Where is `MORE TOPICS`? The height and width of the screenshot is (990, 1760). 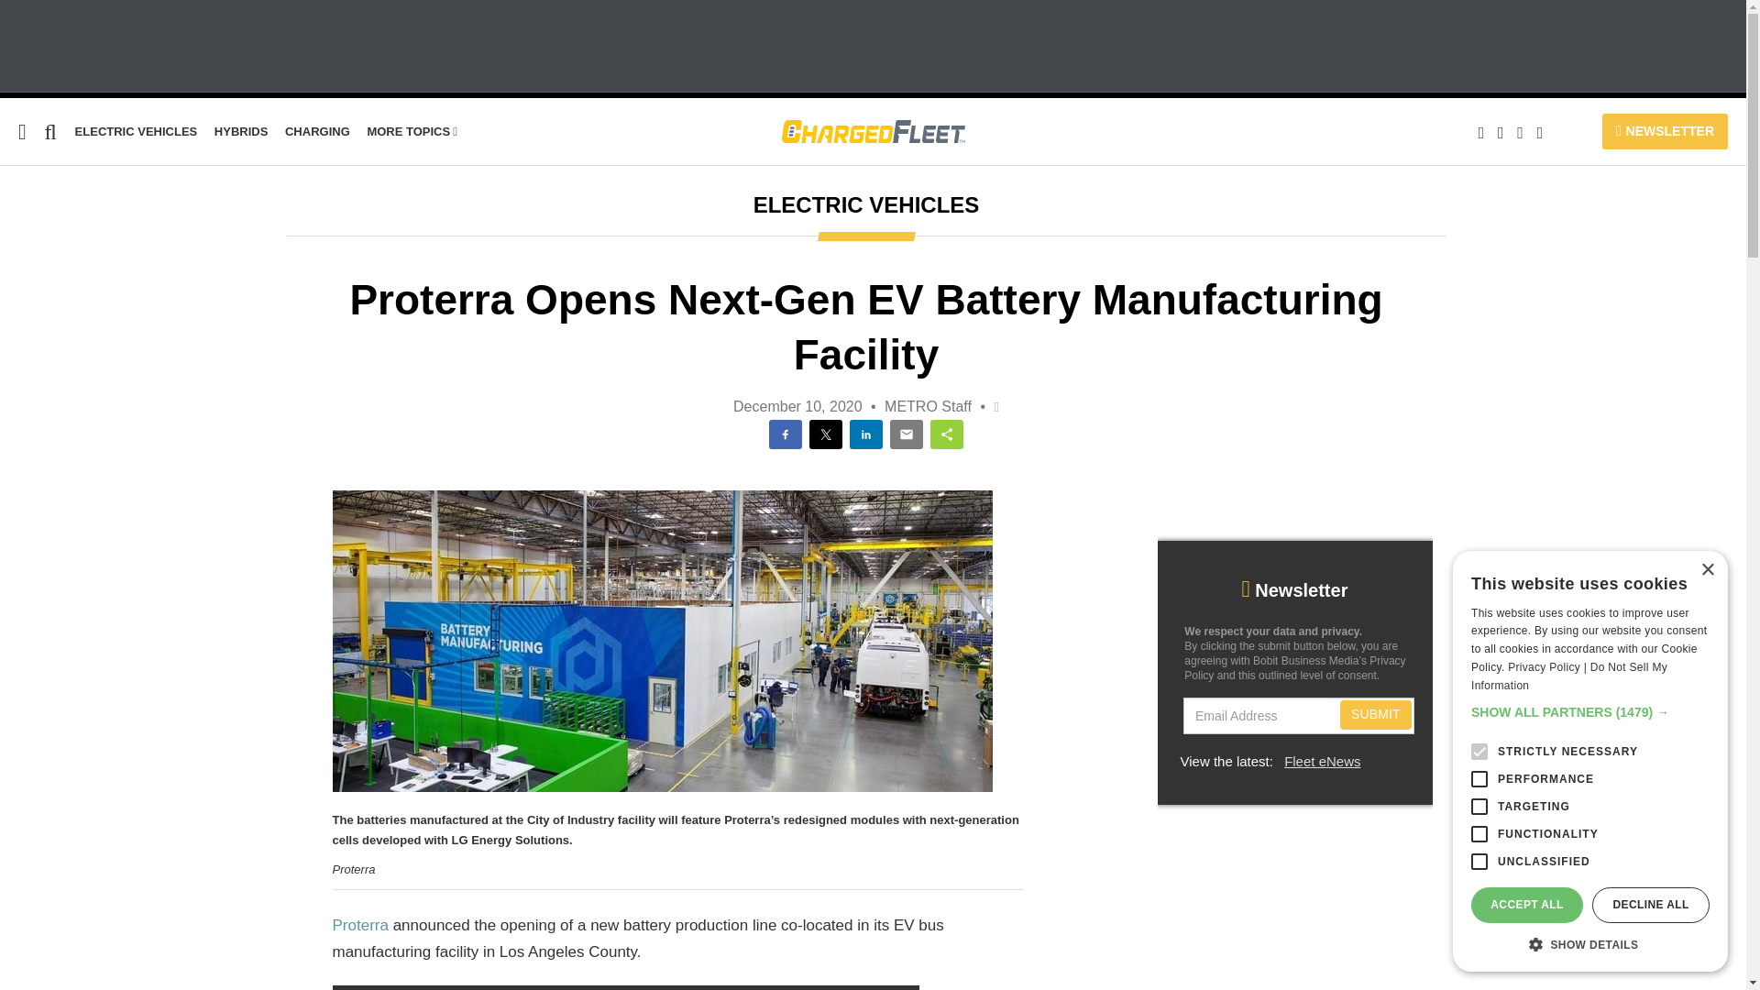
MORE TOPICS is located at coordinates (412, 132).